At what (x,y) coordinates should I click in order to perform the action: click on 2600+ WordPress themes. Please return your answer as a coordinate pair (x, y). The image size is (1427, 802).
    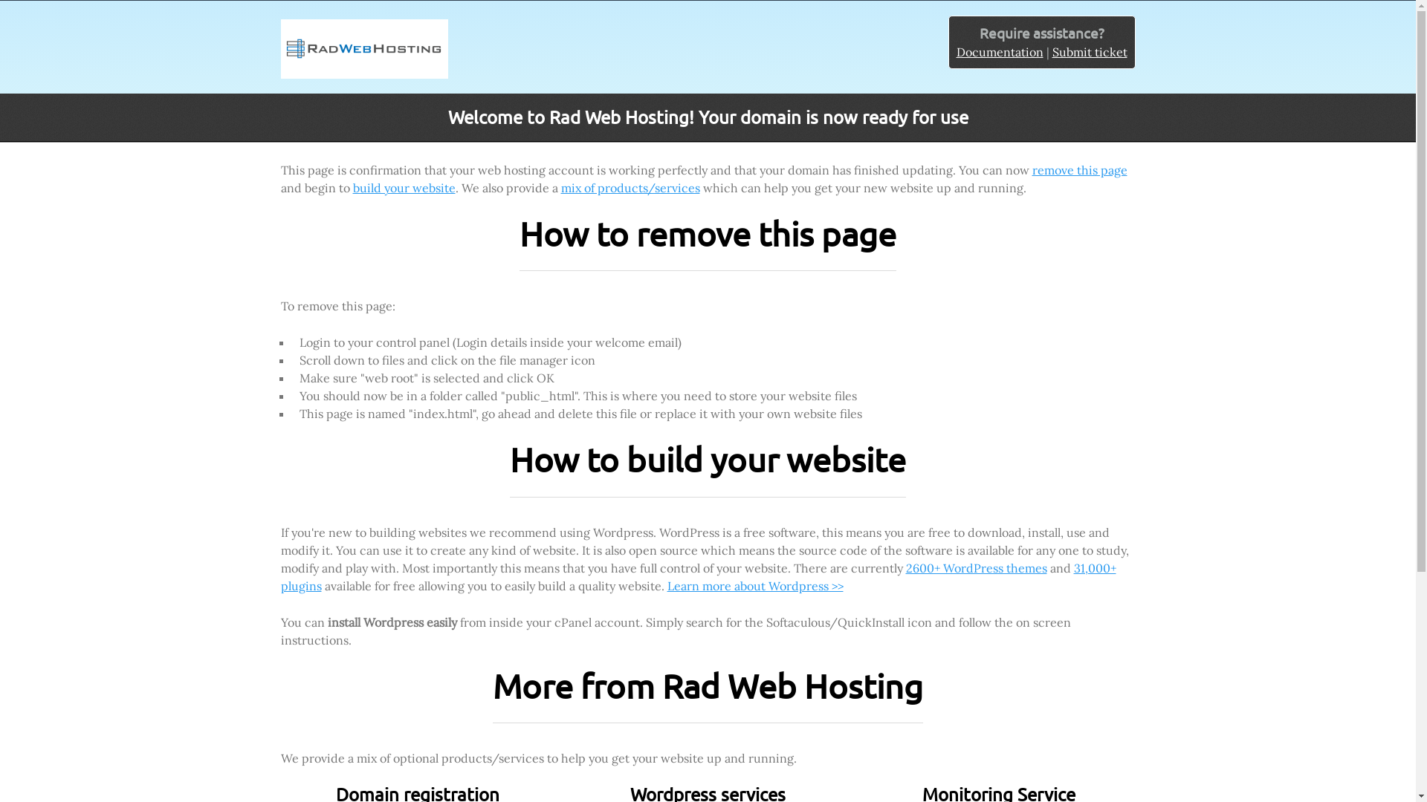
    Looking at the image, I should click on (976, 568).